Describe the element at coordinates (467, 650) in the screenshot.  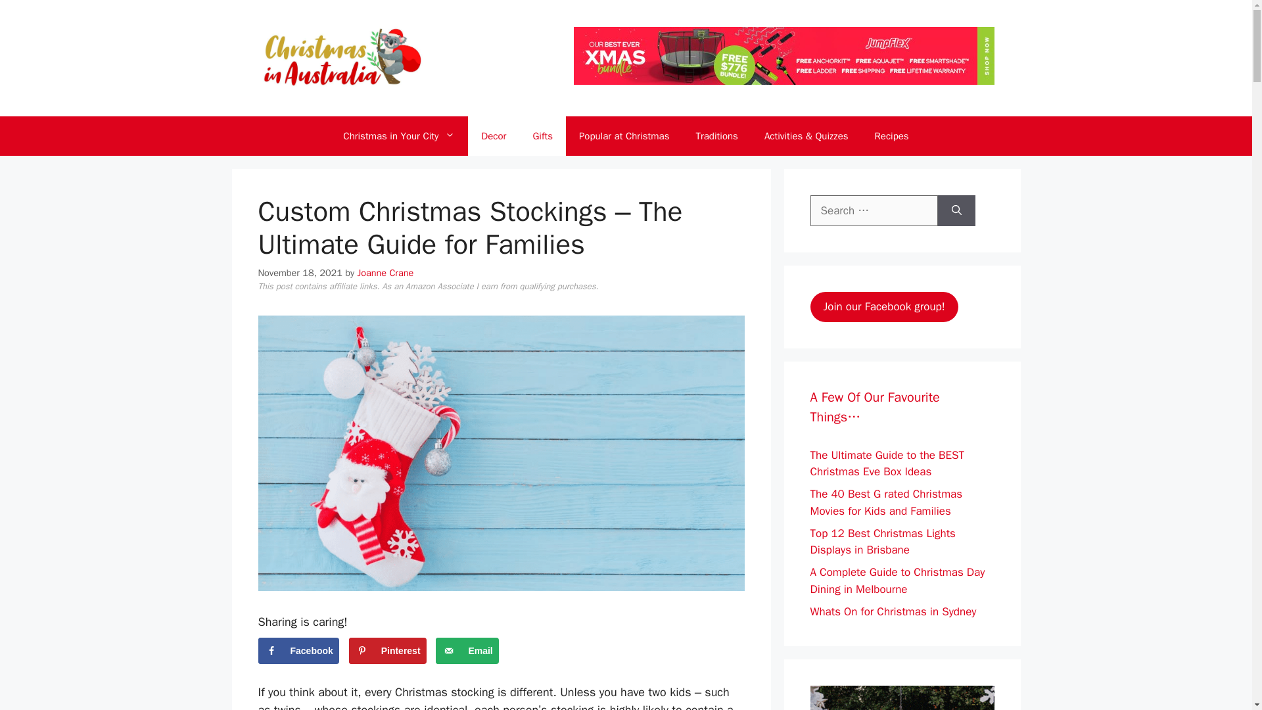
I see `Email` at that location.